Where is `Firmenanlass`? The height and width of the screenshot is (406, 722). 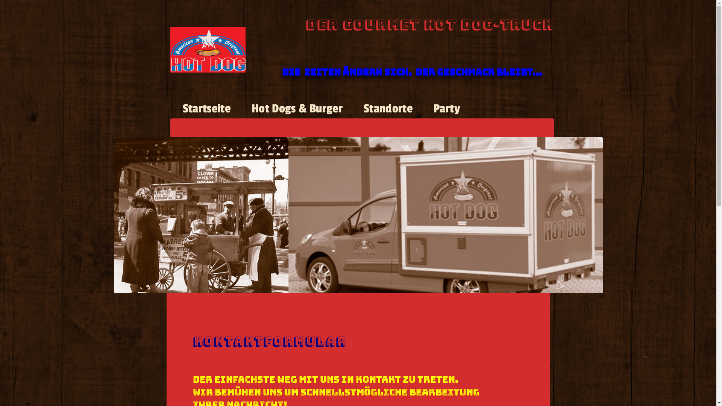
Firmenanlass is located at coordinates (214, 137).